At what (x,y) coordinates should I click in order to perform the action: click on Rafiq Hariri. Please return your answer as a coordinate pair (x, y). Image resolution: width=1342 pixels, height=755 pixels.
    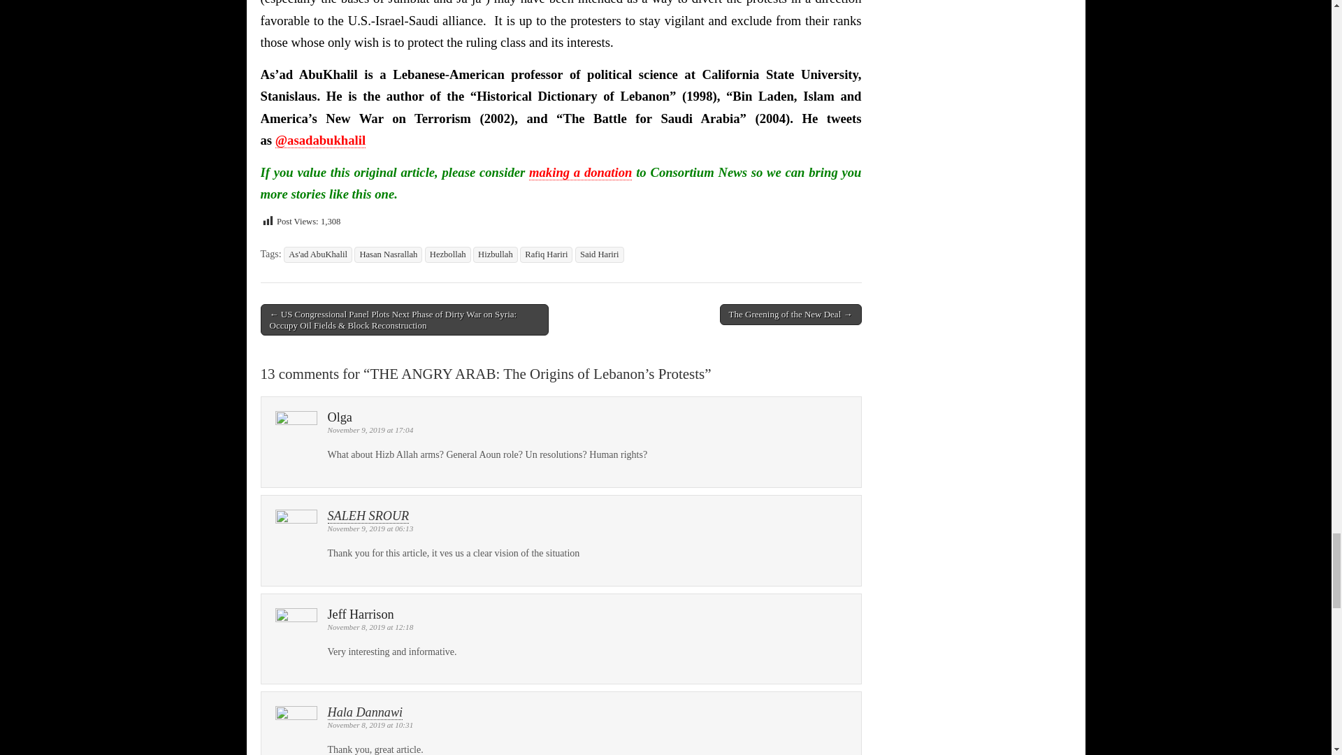
    Looking at the image, I should click on (547, 254).